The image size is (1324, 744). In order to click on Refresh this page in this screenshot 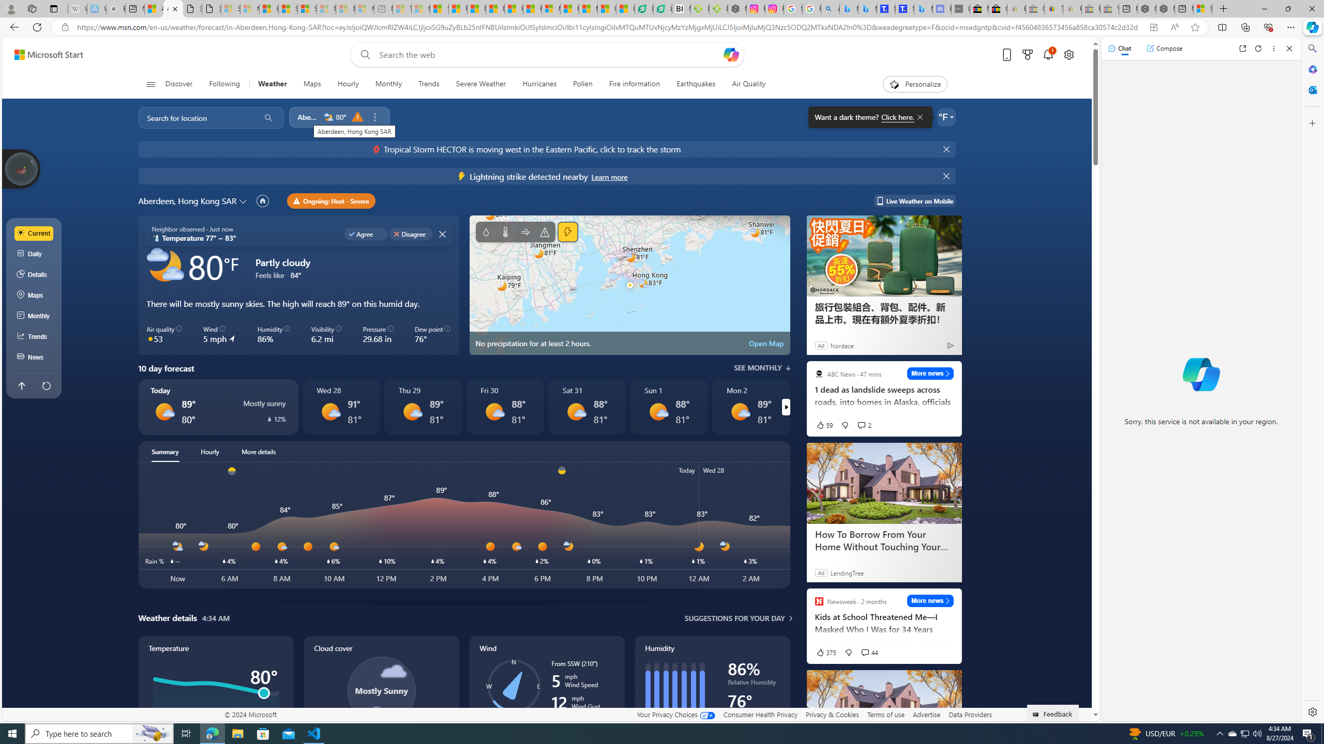, I will do `click(46, 385)`.